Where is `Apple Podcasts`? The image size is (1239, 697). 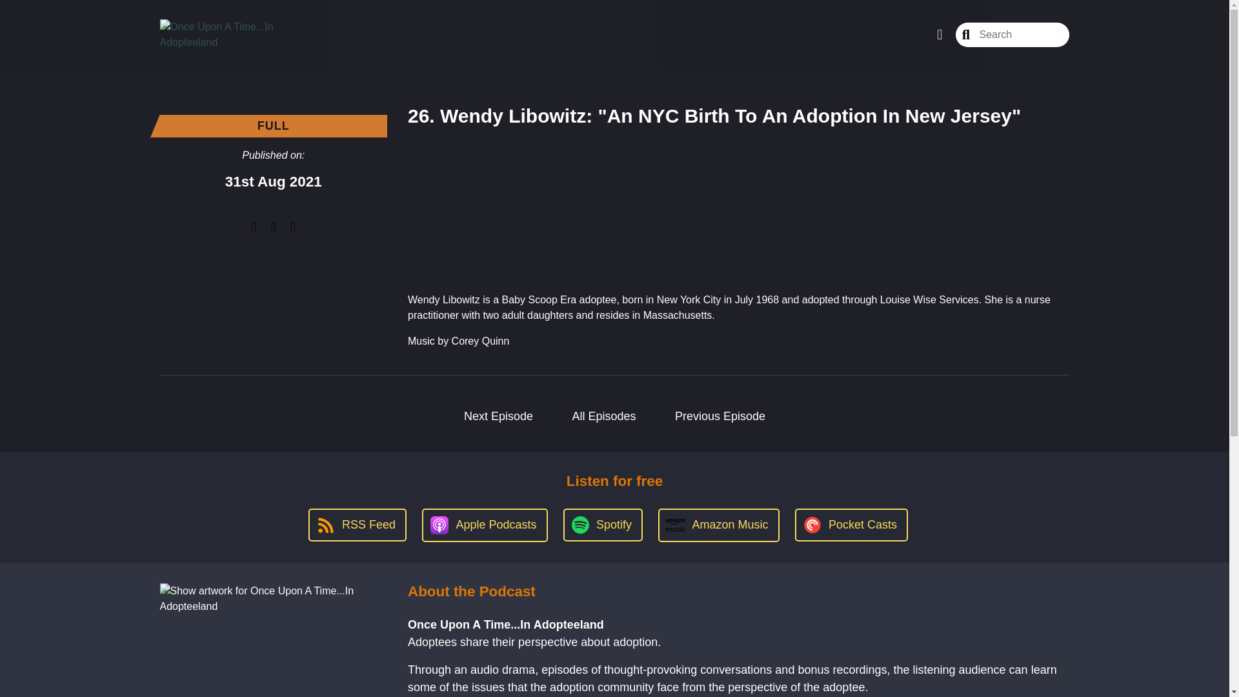 Apple Podcasts is located at coordinates (485, 525).